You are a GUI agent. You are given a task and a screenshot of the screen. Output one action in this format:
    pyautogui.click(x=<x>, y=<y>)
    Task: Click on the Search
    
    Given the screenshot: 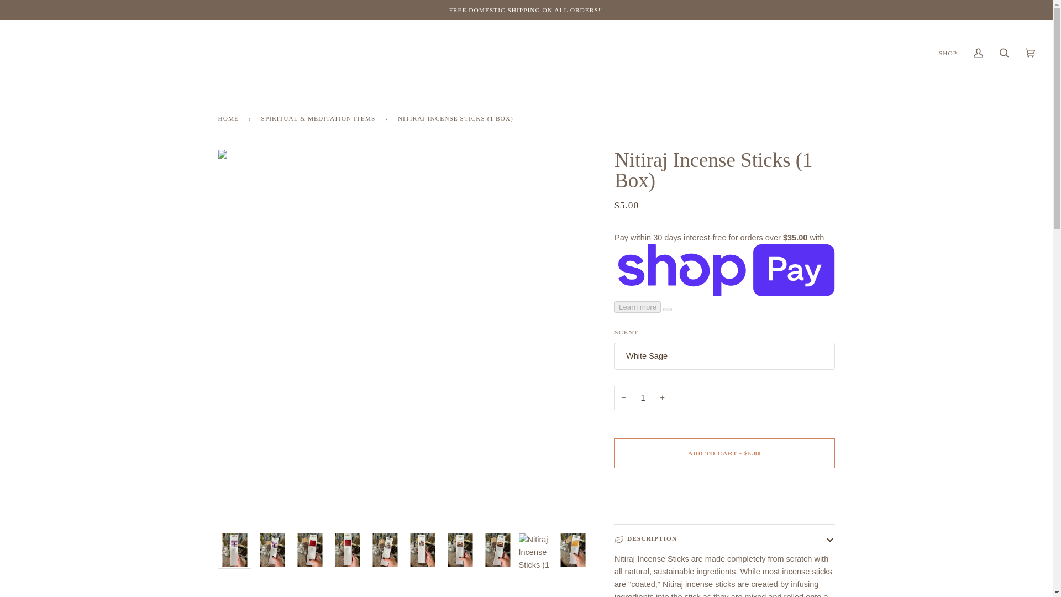 What is the action you would take?
    pyautogui.click(x=1004, y=53)
    